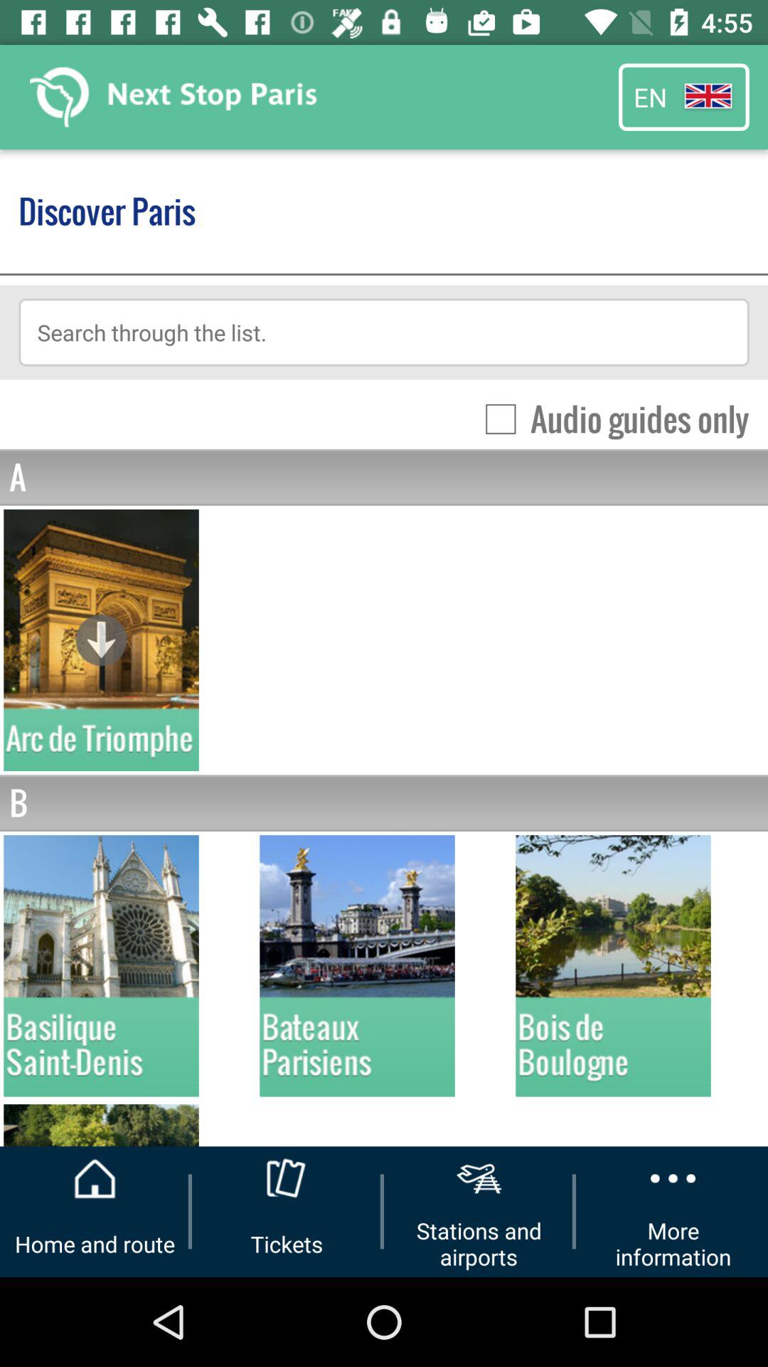 This screenshot has height=1367, width=768. I want to click on select icon above the audio guides only, so click(384, 332).